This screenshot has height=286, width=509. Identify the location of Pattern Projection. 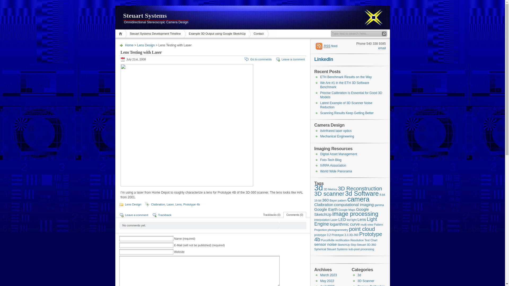
(349, 227).